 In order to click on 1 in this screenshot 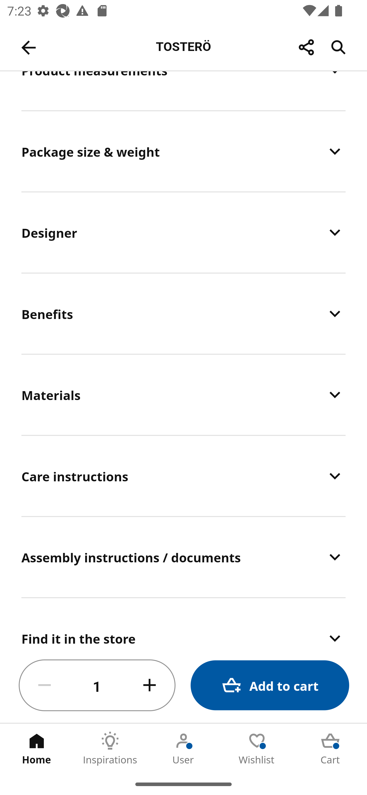, I will do `click(97, 685)`.